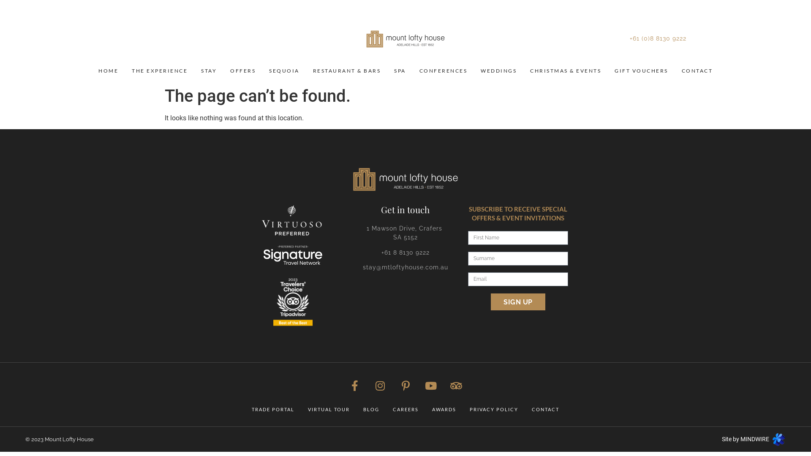 Image resolution: width=811 pixels, height=456 pixels. Describe the element at coordinates (754, 439) in the screenshot. I see `Site by MINDWIRE` at that location.